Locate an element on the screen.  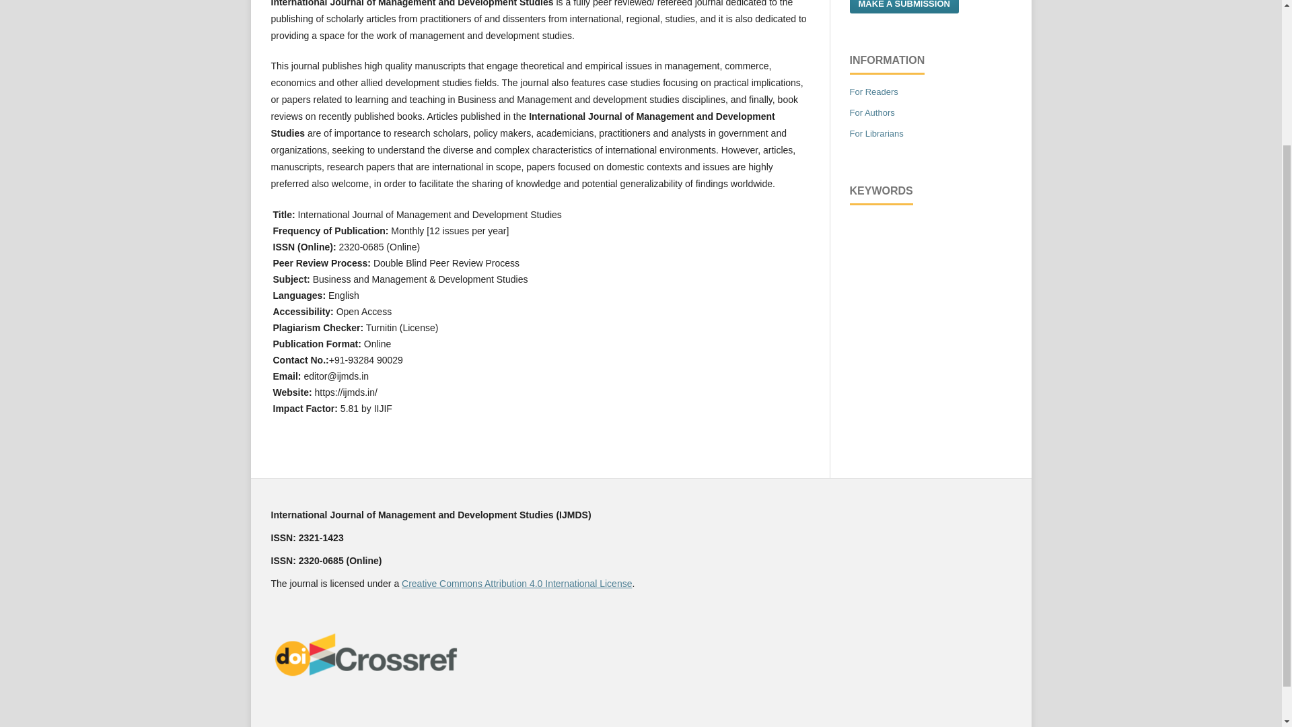
MAKE A SUBMISSION is located at coordinates (903, 7).